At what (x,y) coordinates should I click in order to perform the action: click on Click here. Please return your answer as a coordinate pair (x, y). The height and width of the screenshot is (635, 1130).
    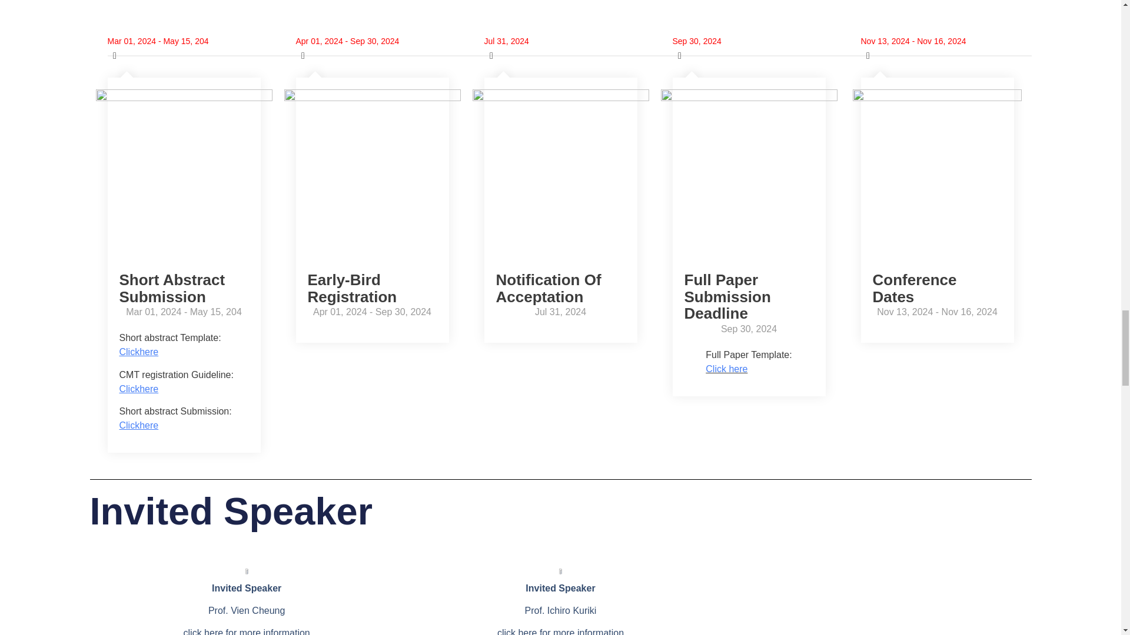
    Looking at the image, I should click on (726, 369).